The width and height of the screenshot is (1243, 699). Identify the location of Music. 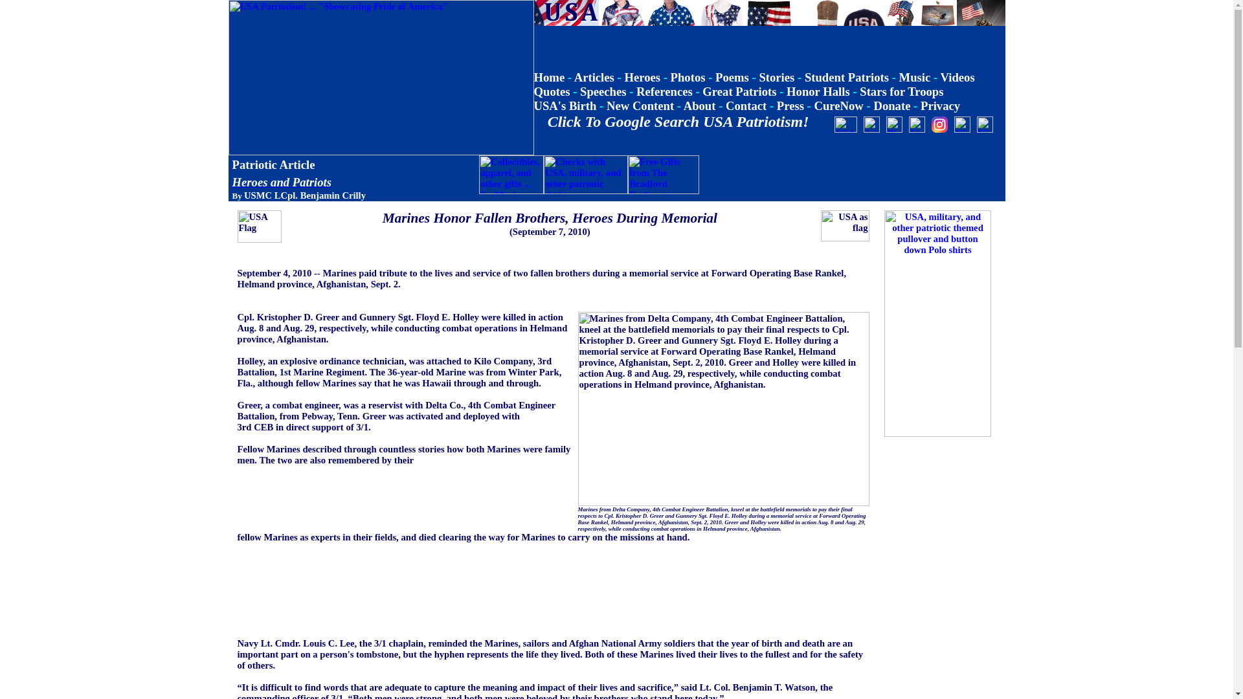
(915, 77).